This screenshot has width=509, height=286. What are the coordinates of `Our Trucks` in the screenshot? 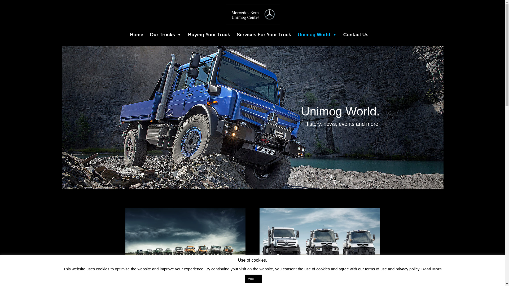 It's located at (165, 35).